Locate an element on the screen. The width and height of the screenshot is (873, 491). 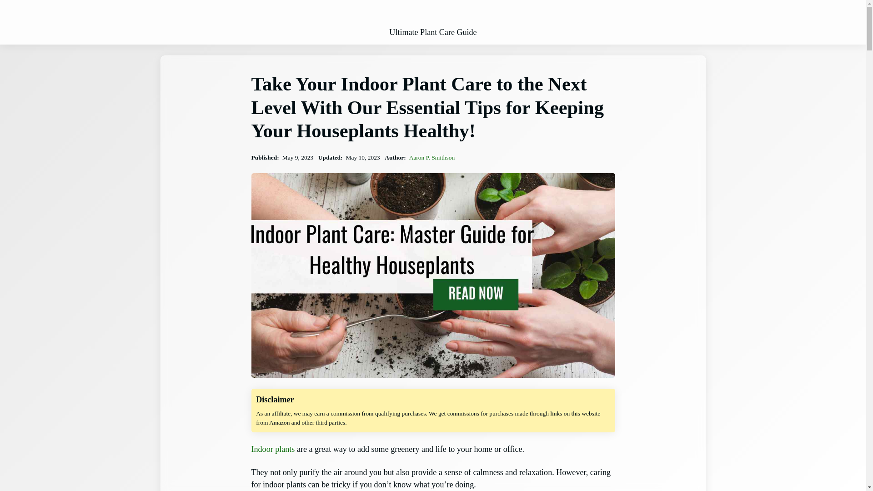
Indoor plants is located at coordinates (273, 449).